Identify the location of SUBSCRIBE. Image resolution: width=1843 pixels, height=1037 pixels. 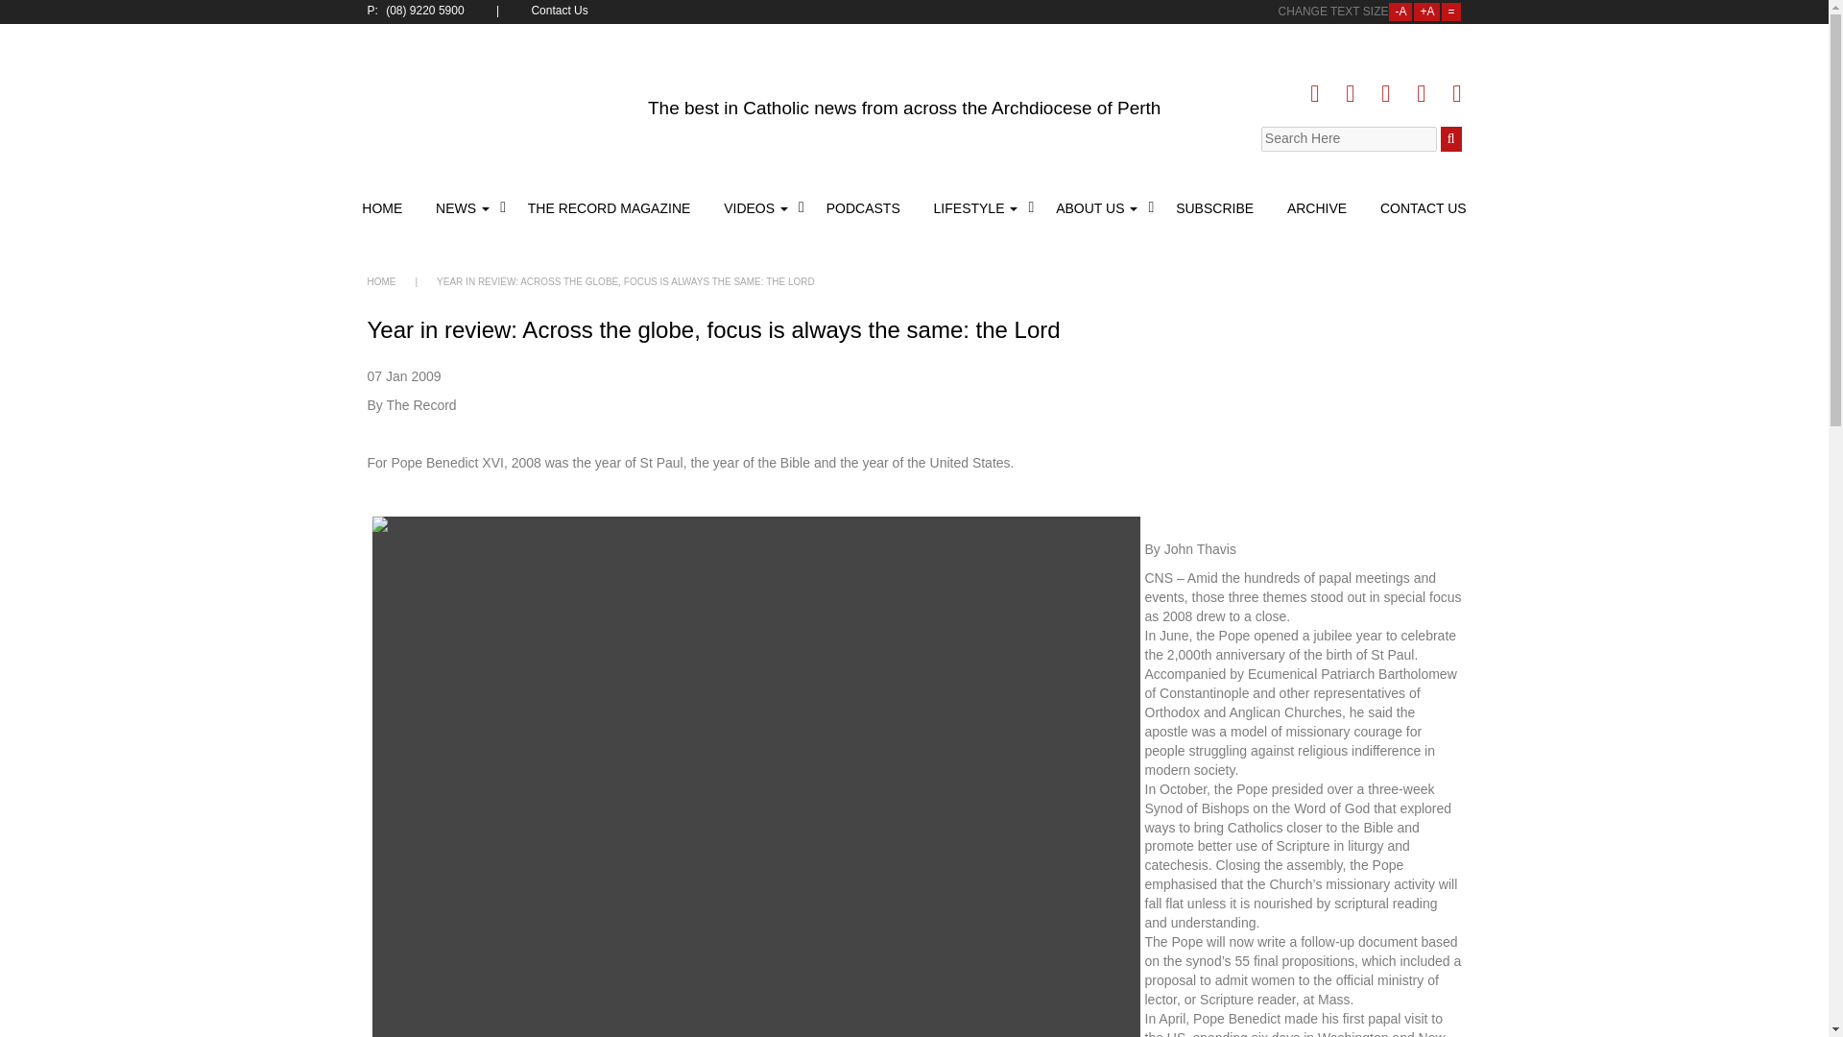
(1214, 207).